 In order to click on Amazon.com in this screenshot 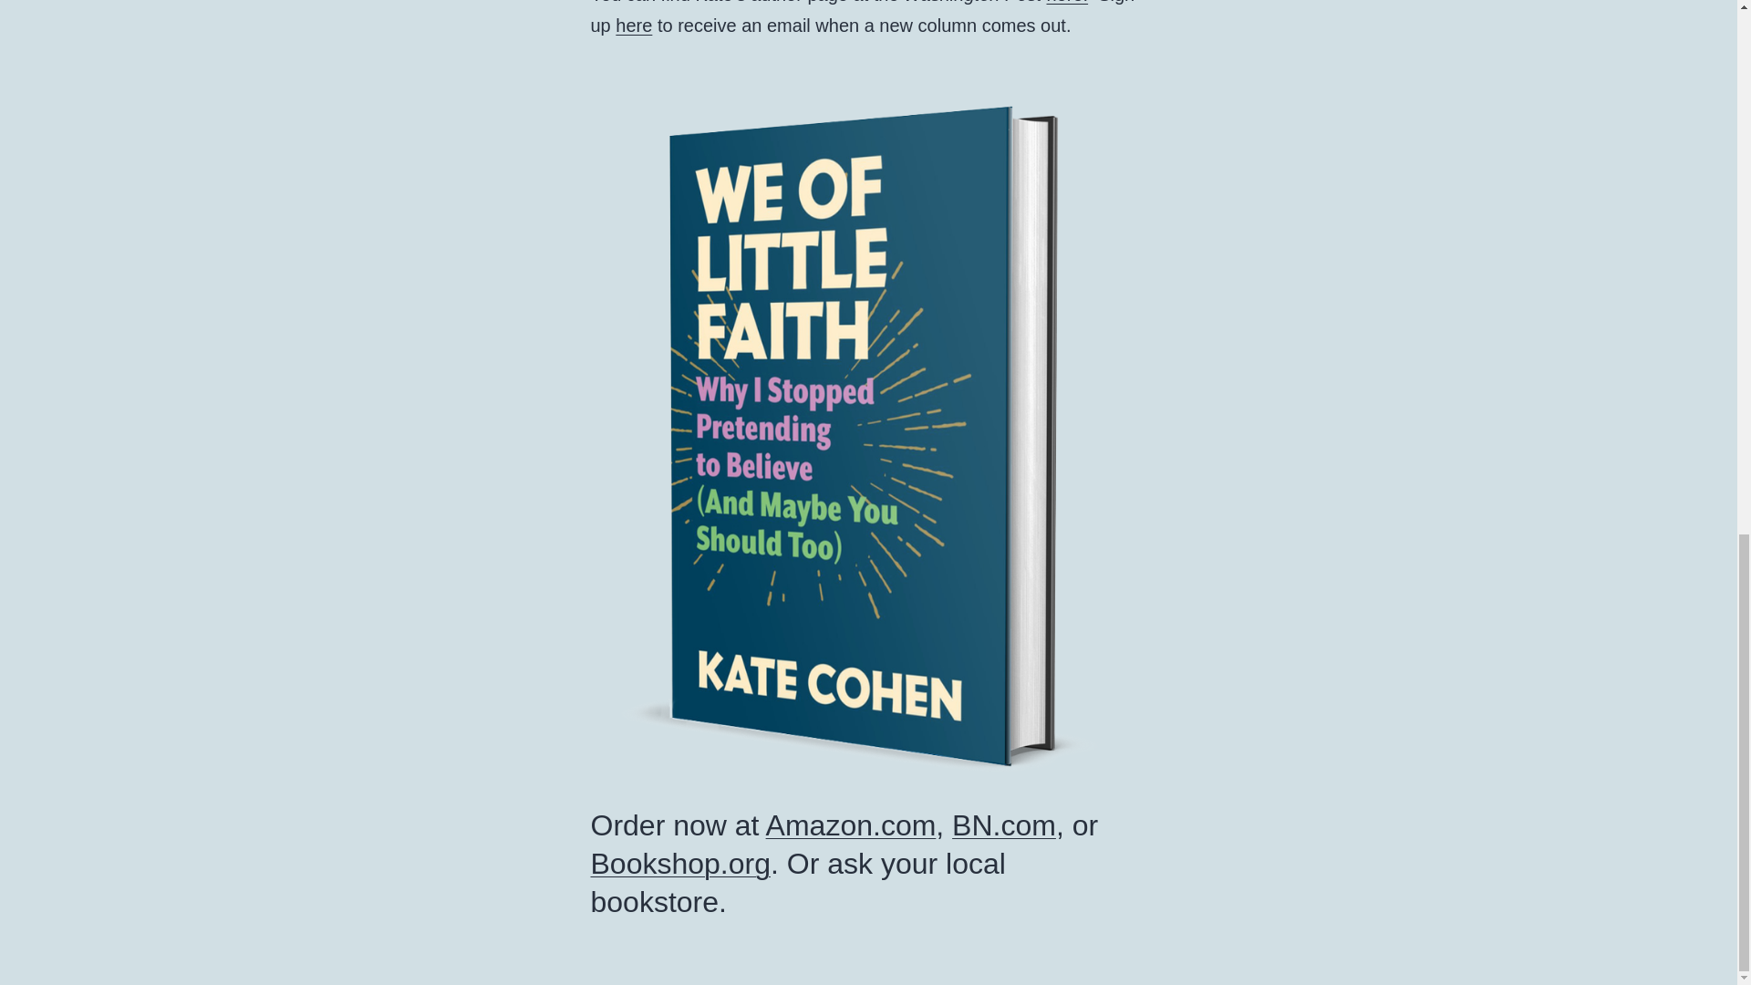, I will do `click(852, 824)`.